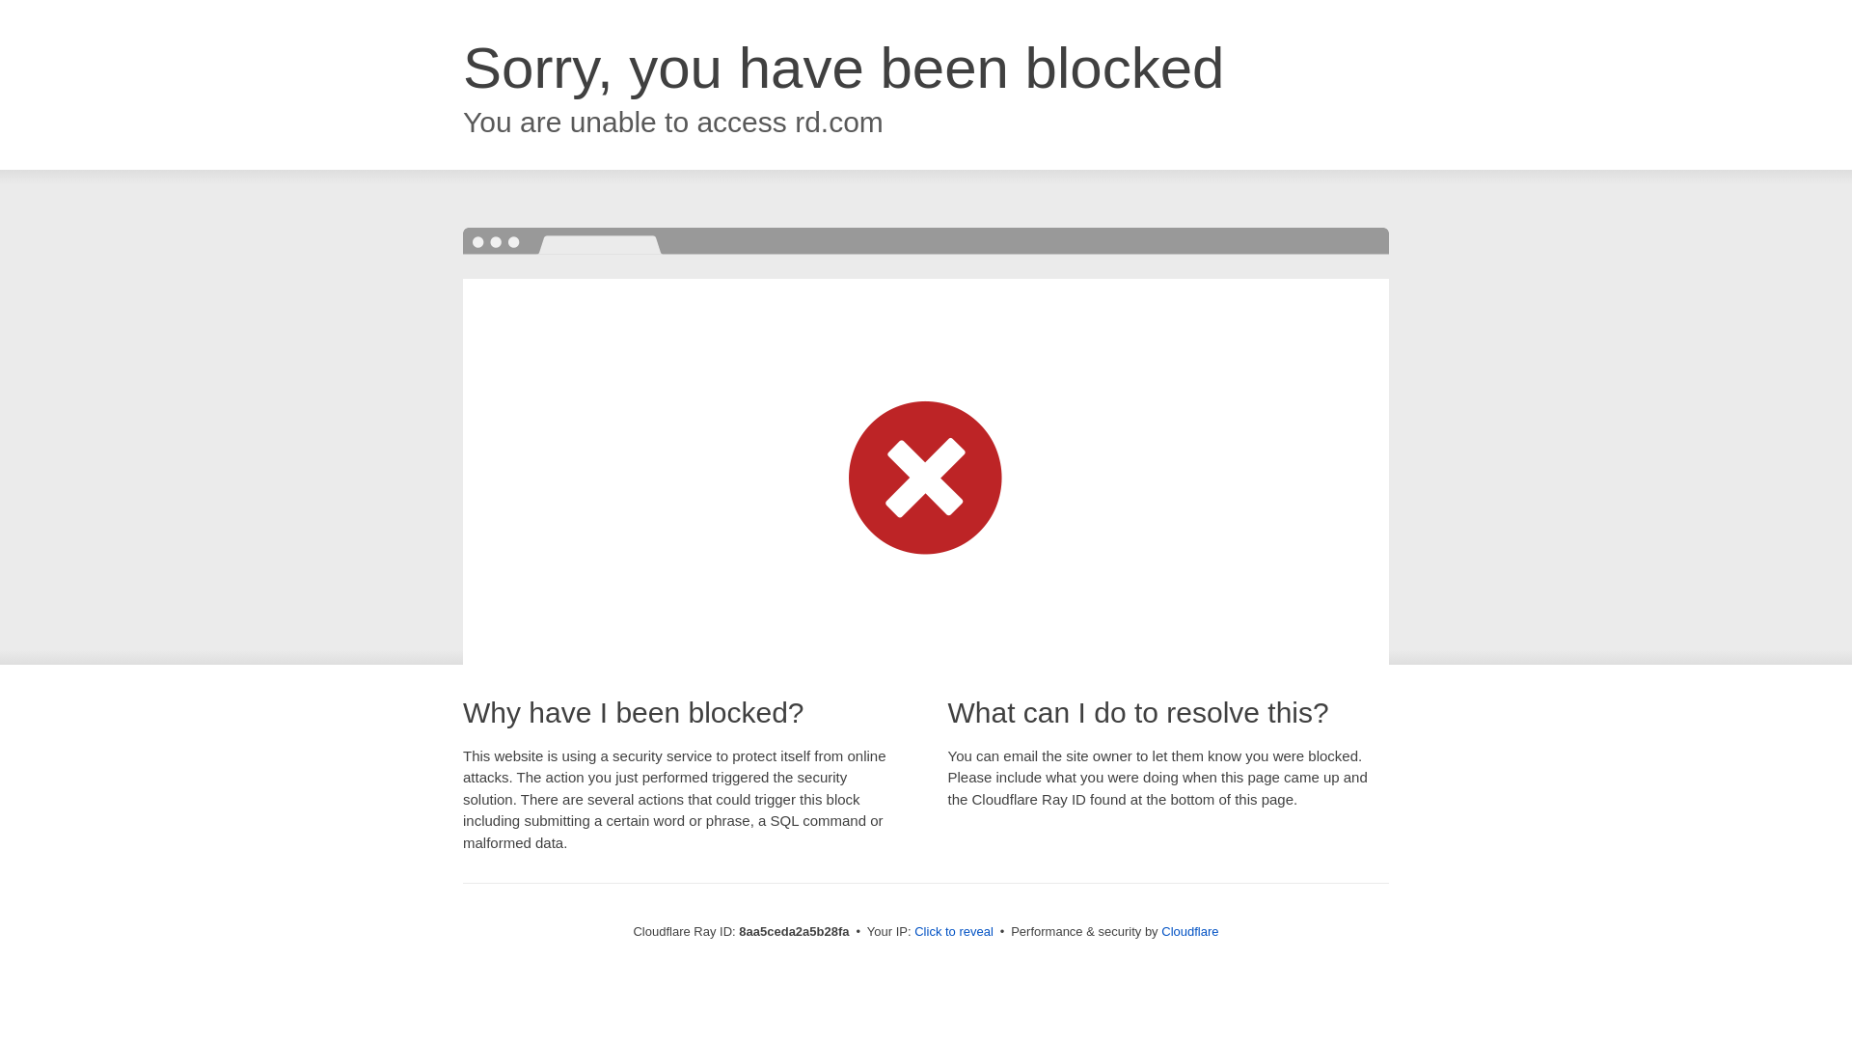  Describe the element at coordinates (1189, 931) in the screenshot. I see `Cloudflare` at that location.